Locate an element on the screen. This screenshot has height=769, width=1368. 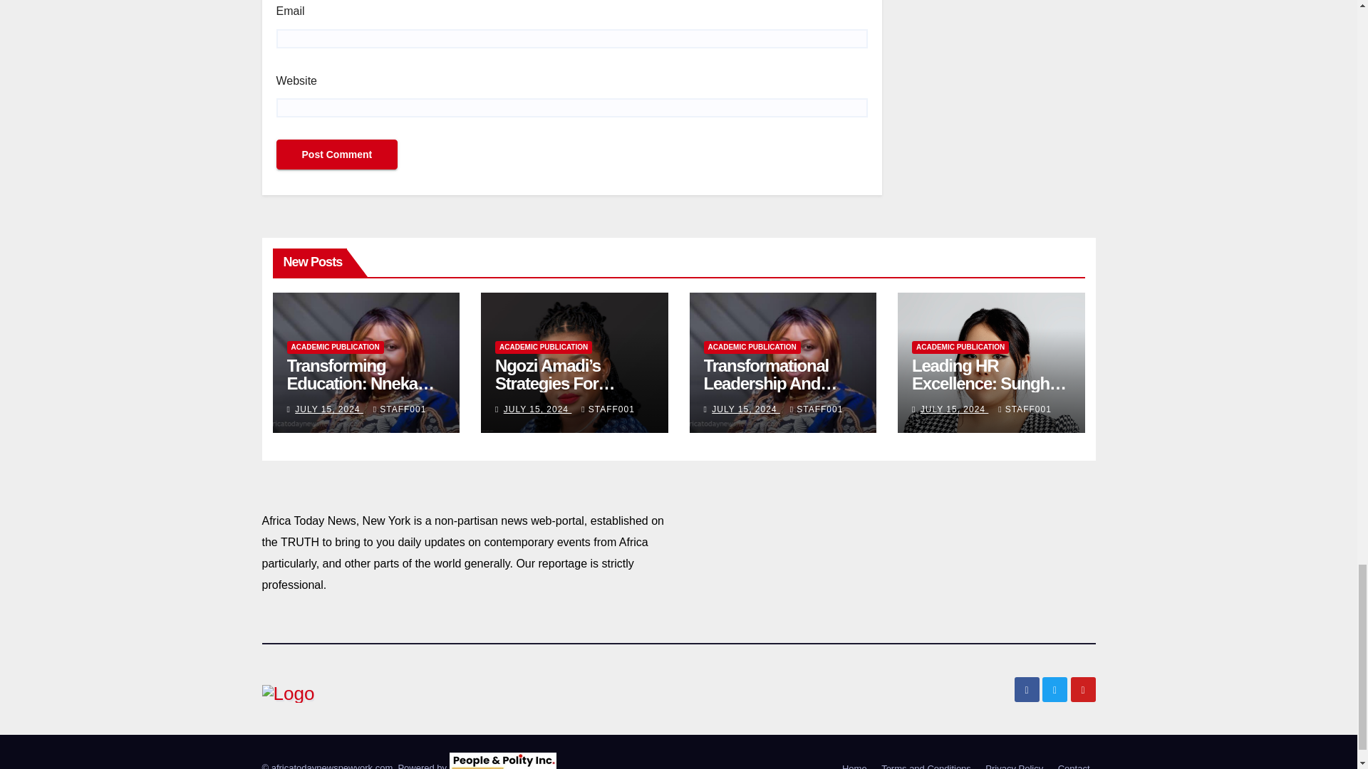
Post Comment is located at coordinates (336, 154).